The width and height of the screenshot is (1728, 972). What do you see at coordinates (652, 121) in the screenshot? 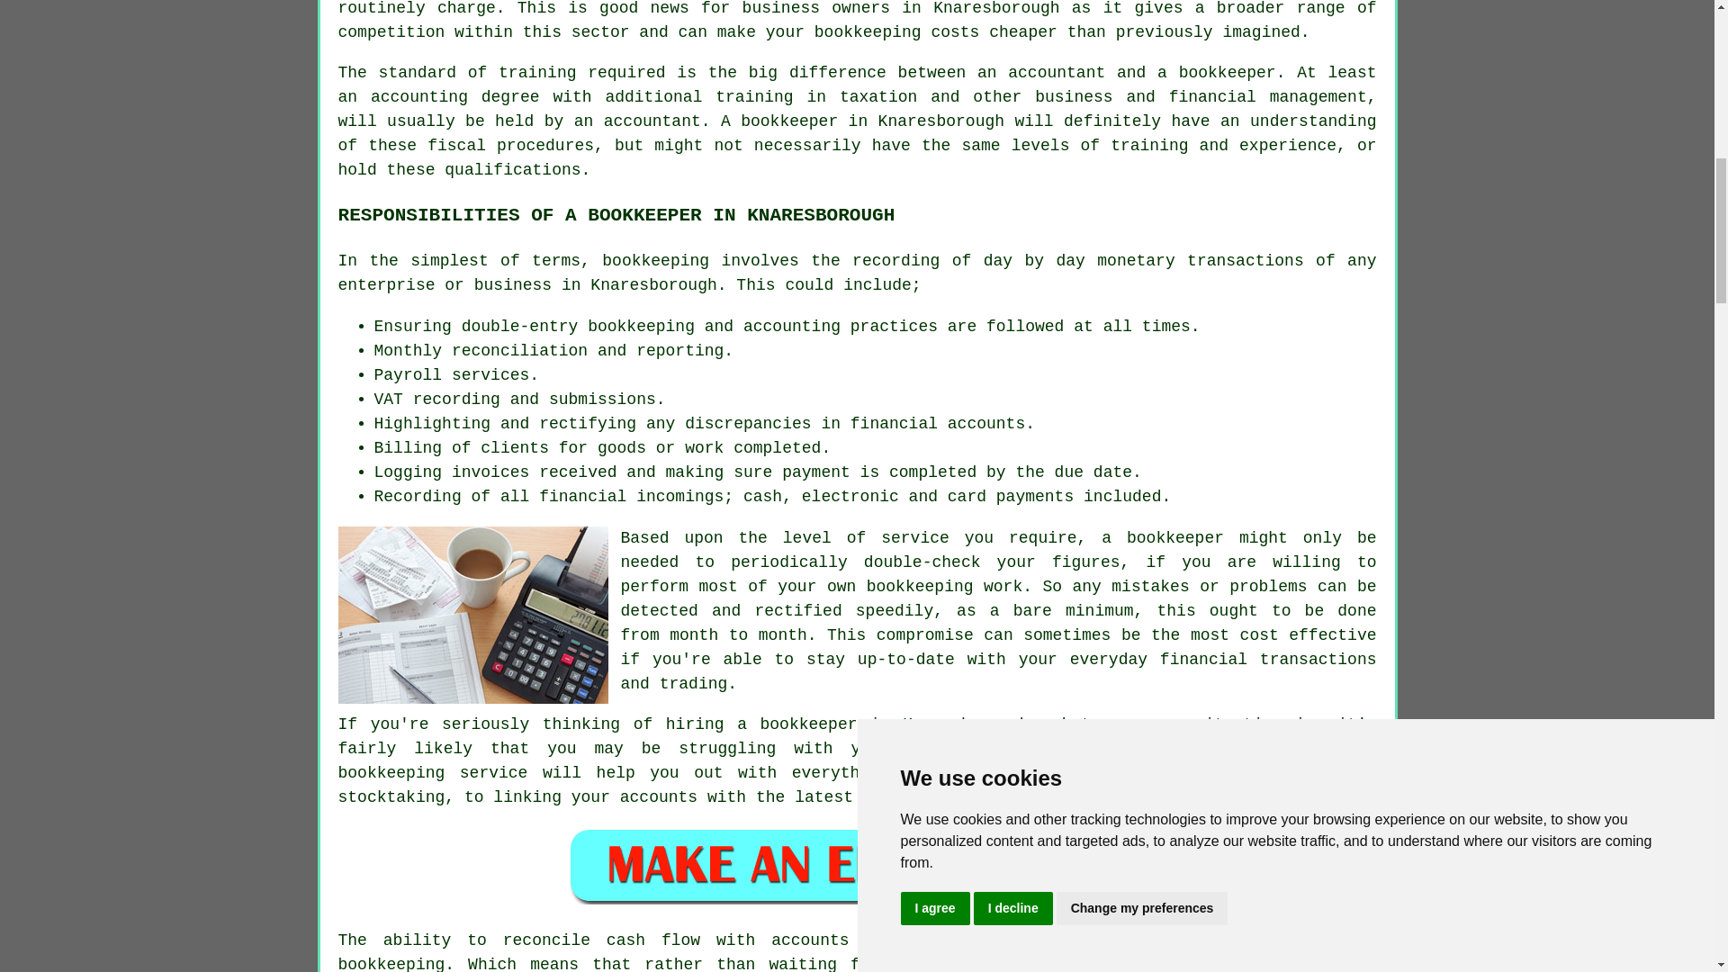
I see `accountant` at bounding box center [652, 121].